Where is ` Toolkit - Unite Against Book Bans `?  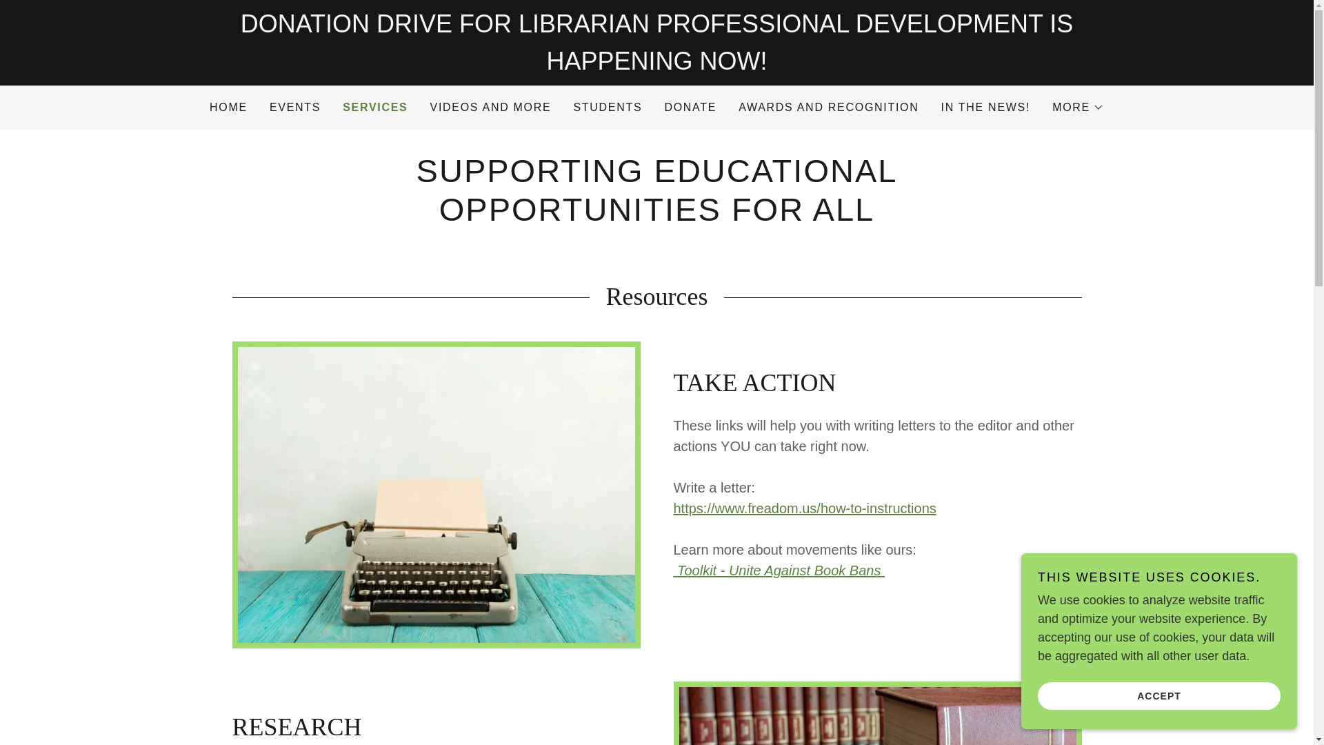
 Toolkit - Unite Against Book Bans  is located at coordinates (778, 570).